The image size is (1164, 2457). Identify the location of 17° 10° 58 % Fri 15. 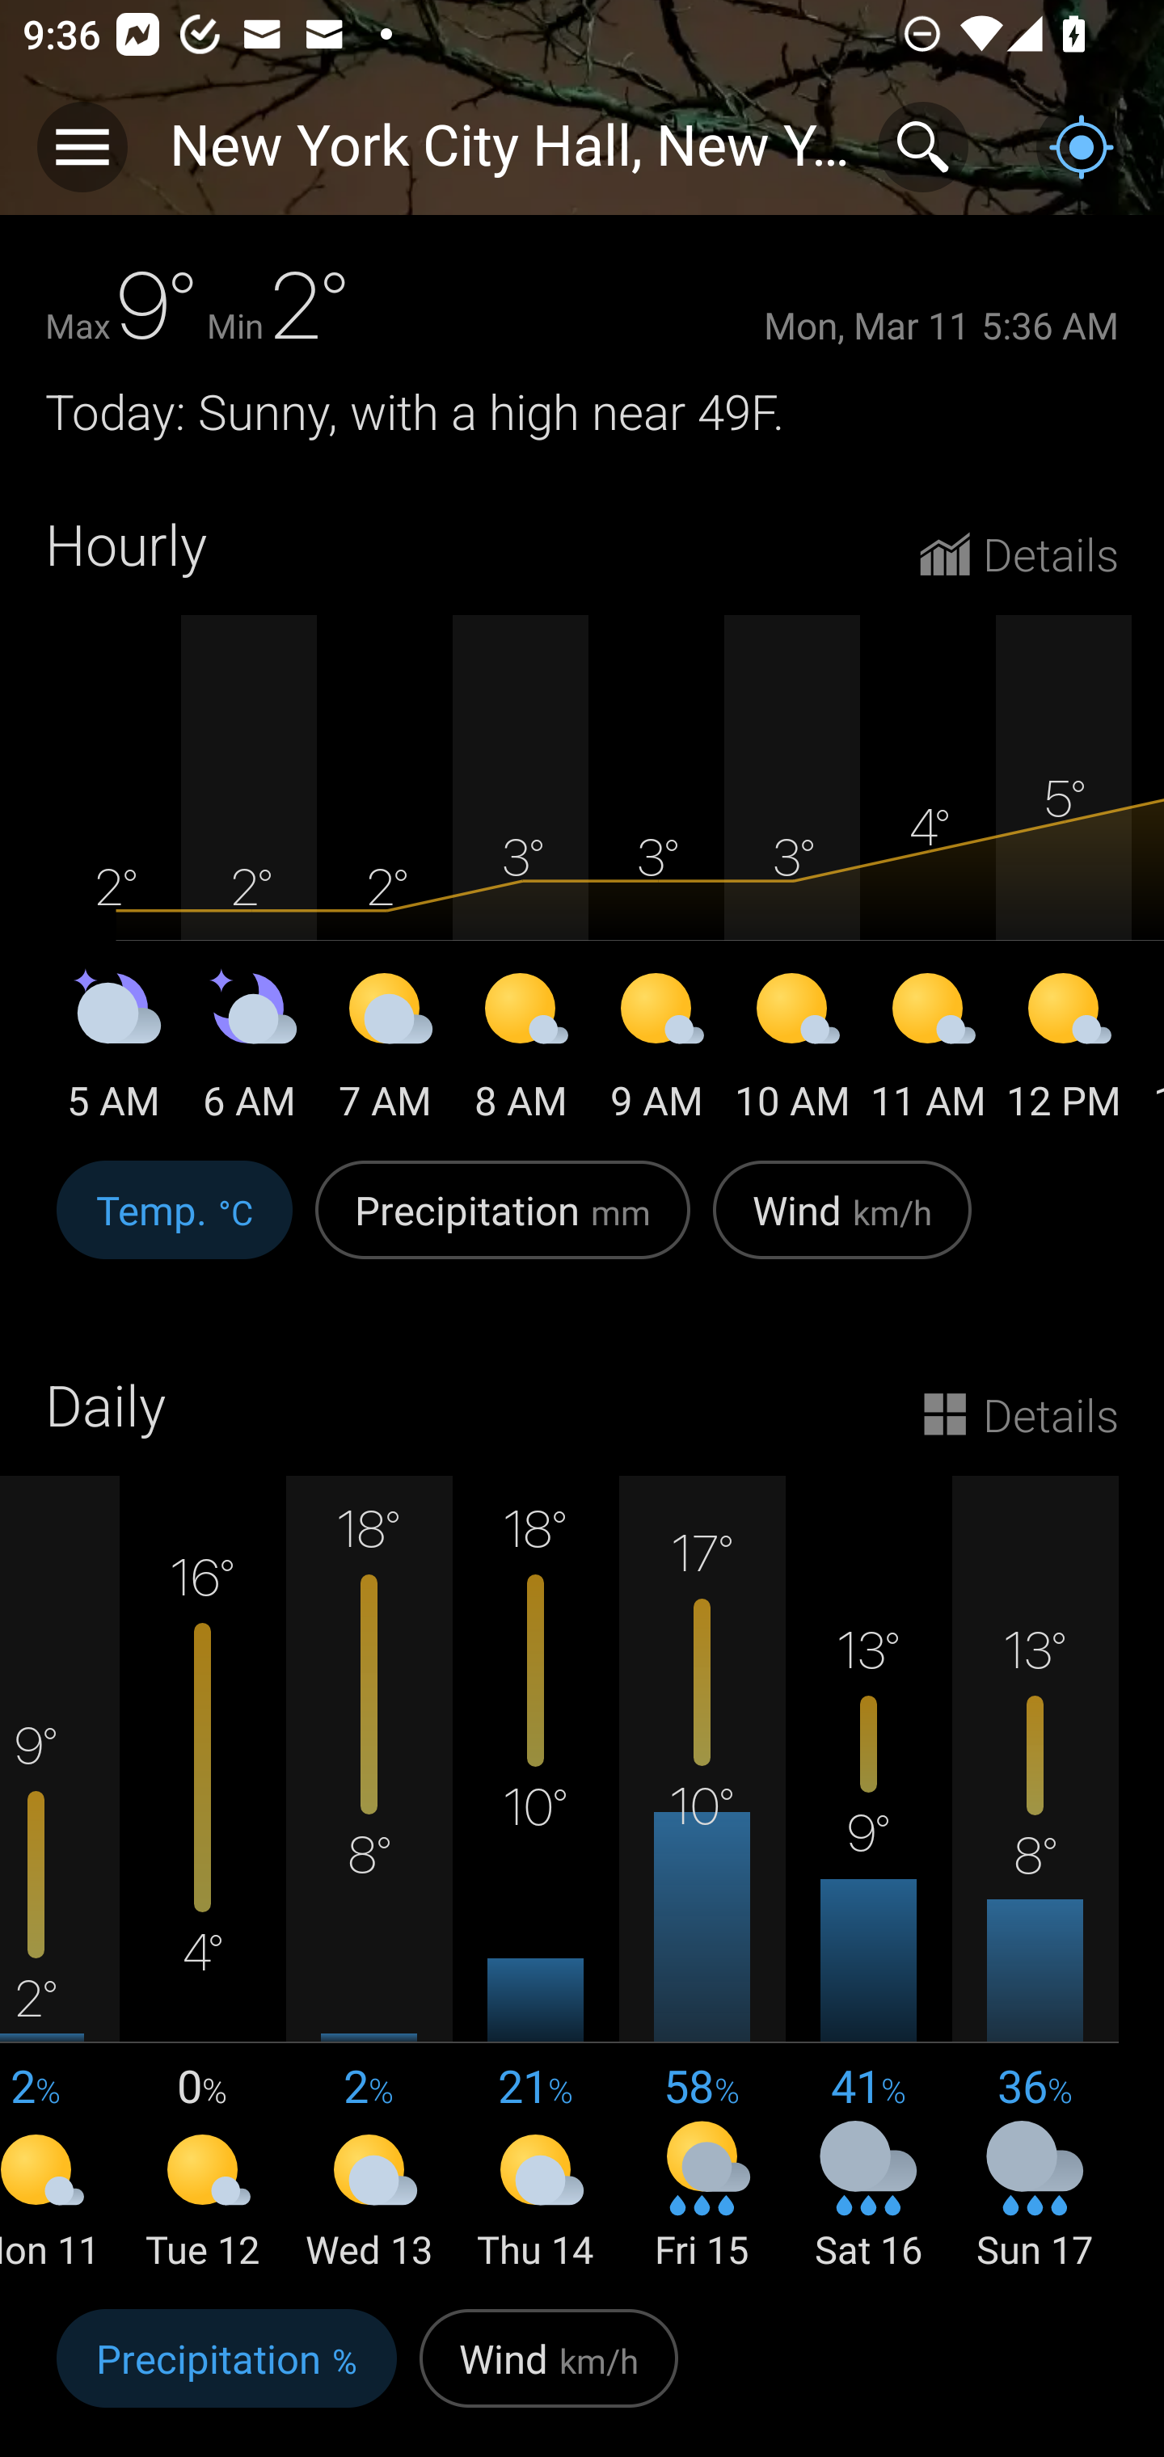
(702, 1876).